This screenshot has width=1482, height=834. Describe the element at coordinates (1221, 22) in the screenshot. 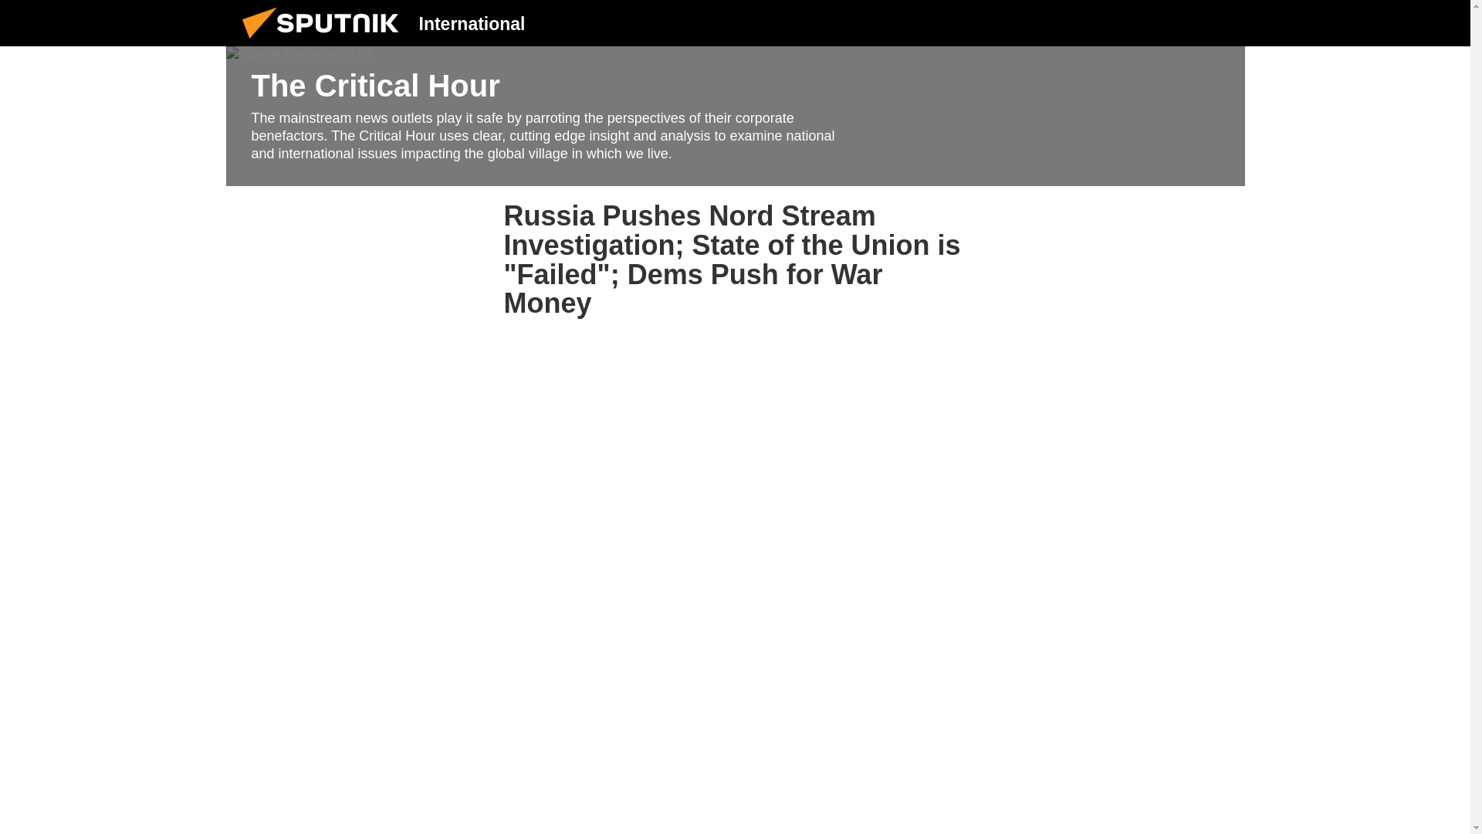

I see `Chats` at that location.